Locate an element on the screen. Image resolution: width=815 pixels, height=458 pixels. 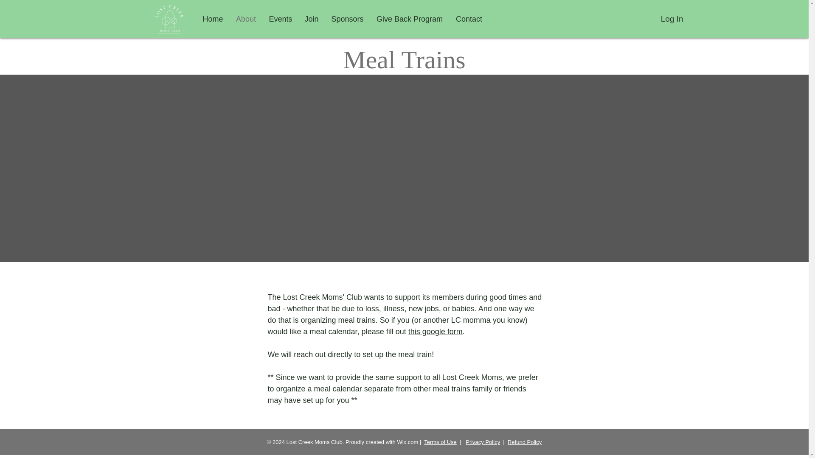
Events is located at coordinates (280, 19).